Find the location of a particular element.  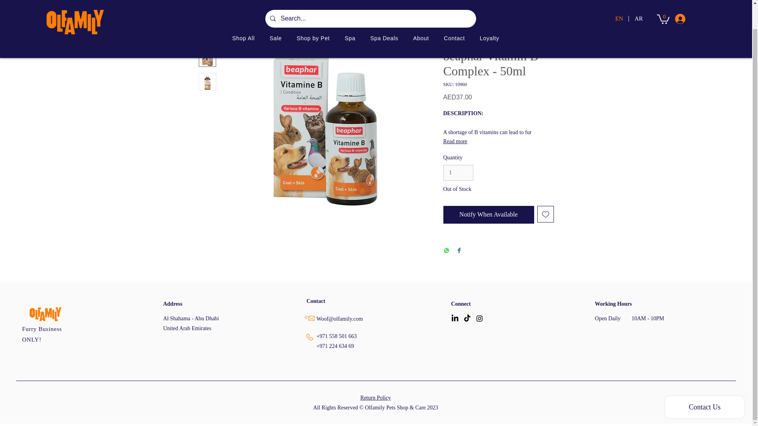

Return Policy is located at coordinates (376, 398).